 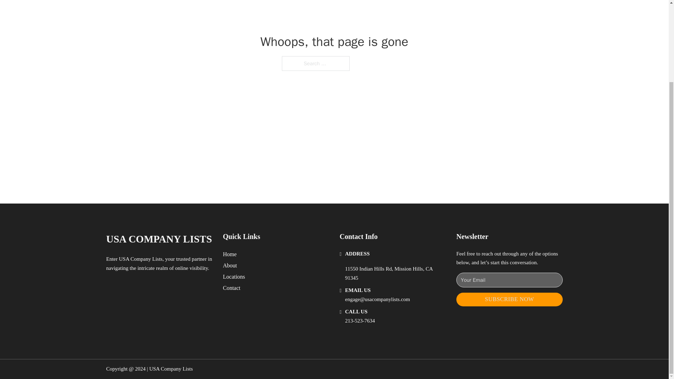 I want to click on SUBSCRIBE NOW, so click(x=509, y=299).